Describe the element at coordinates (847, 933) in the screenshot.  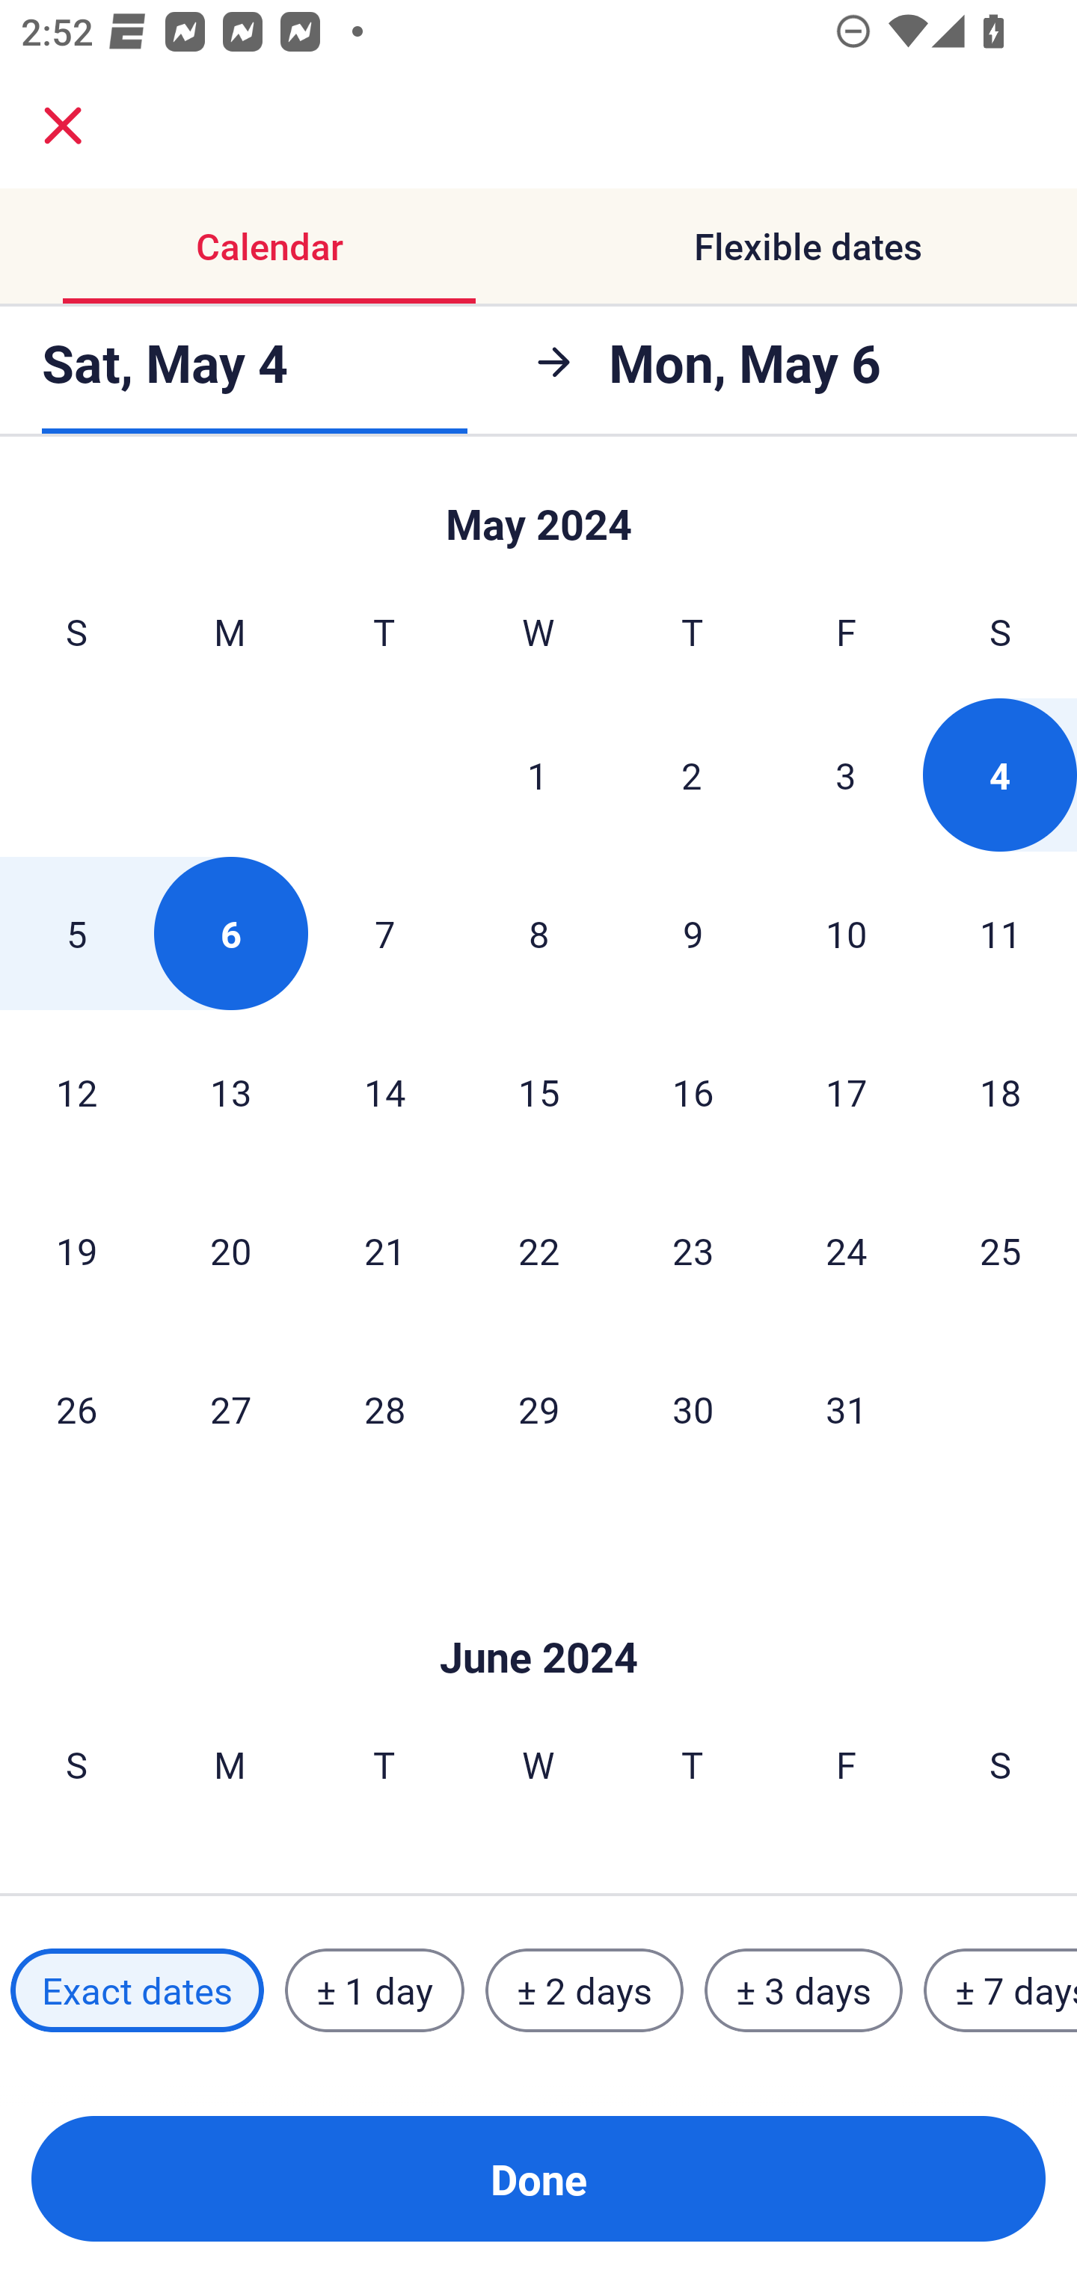
I see `10 Friday, May 10, 2024` at that location.